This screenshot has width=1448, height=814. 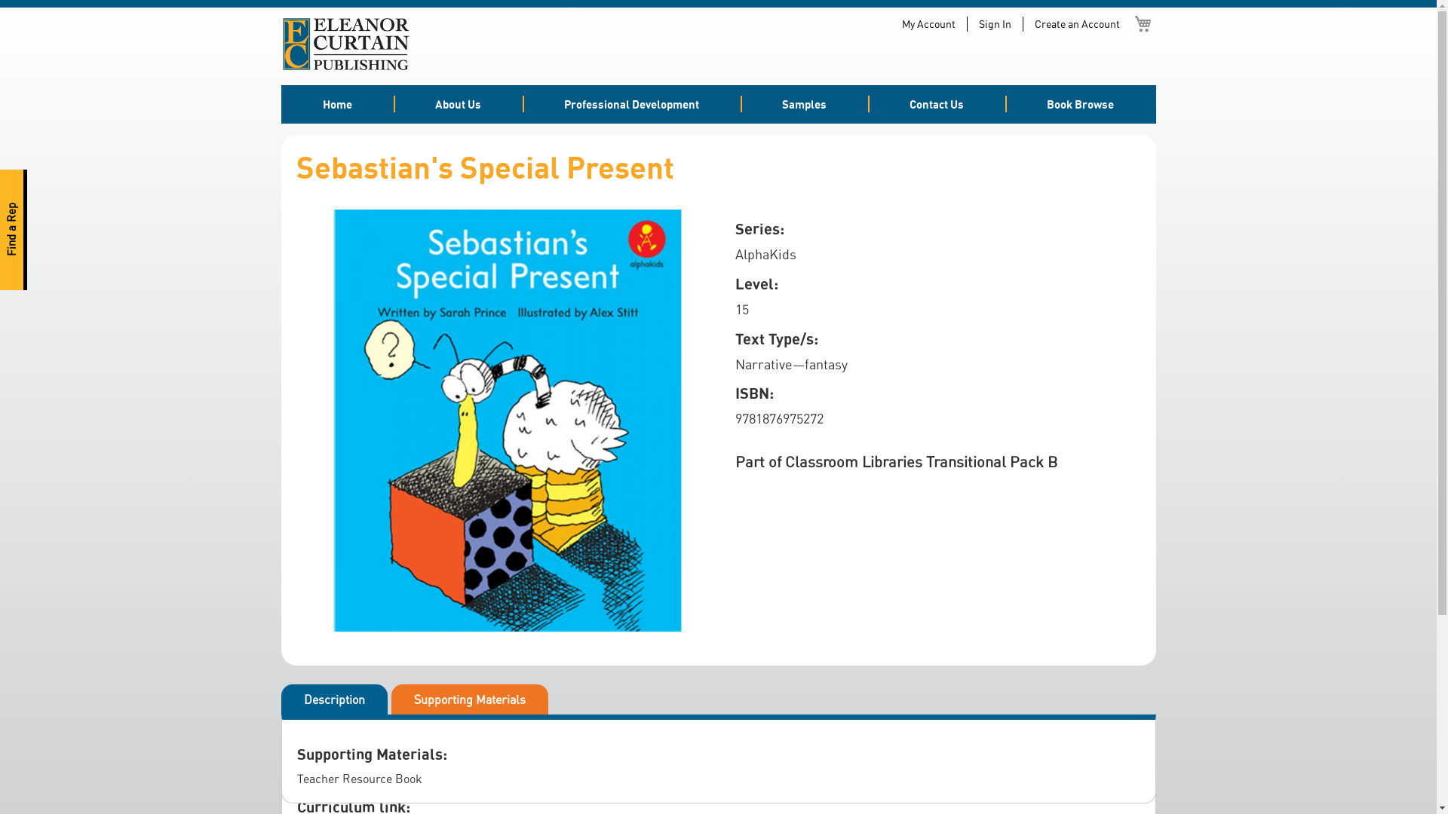 I want to click on Samples, so click(x=804, y=104).